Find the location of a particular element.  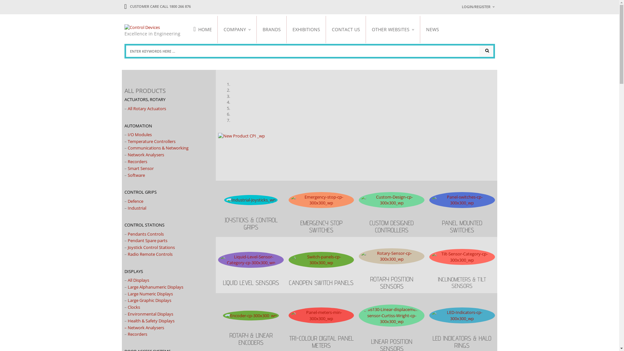

BRANDS is located at coordinates (272, 29).